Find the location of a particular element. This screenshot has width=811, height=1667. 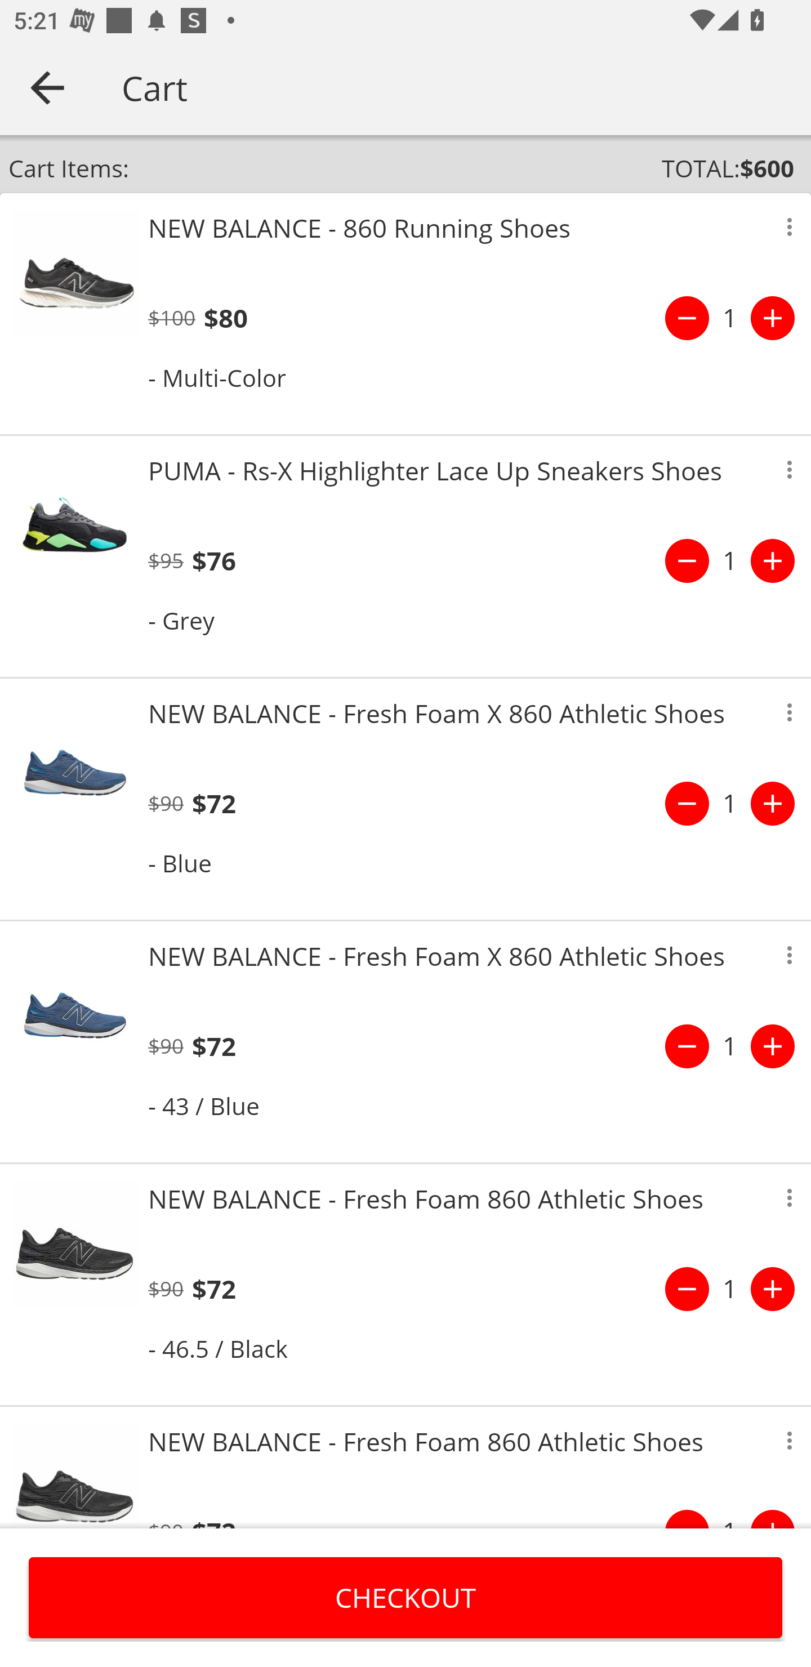

CHECKOUT is located at coordinates (405, 1597).